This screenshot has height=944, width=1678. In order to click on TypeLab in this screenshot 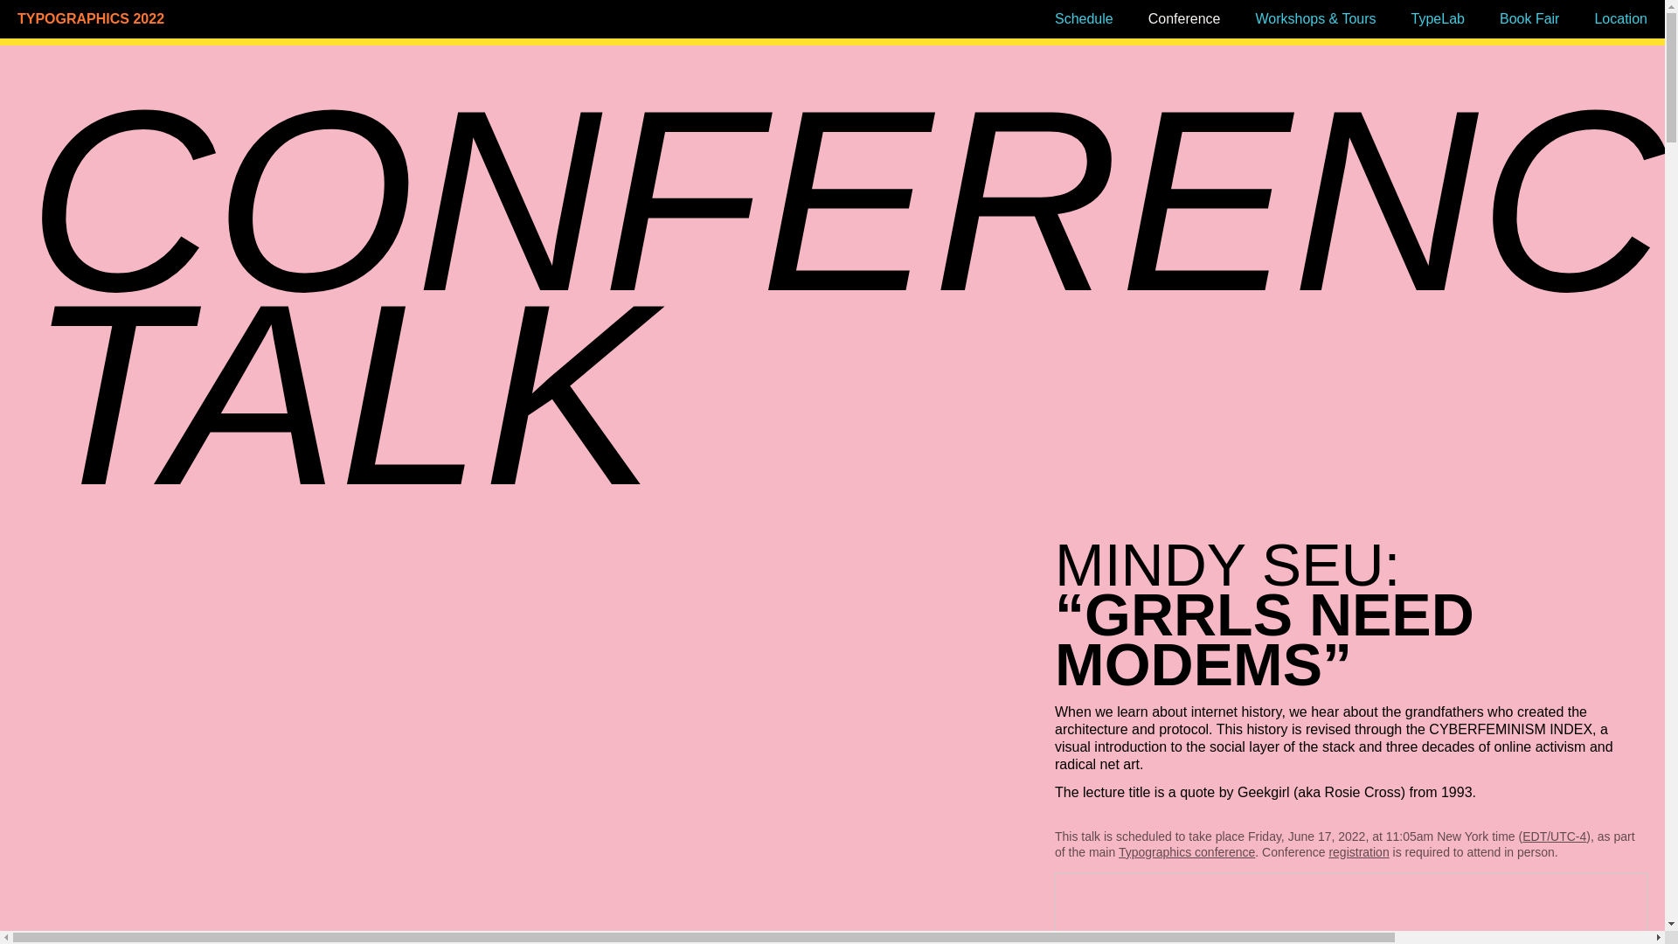, I will do `click(1438, 18)`.